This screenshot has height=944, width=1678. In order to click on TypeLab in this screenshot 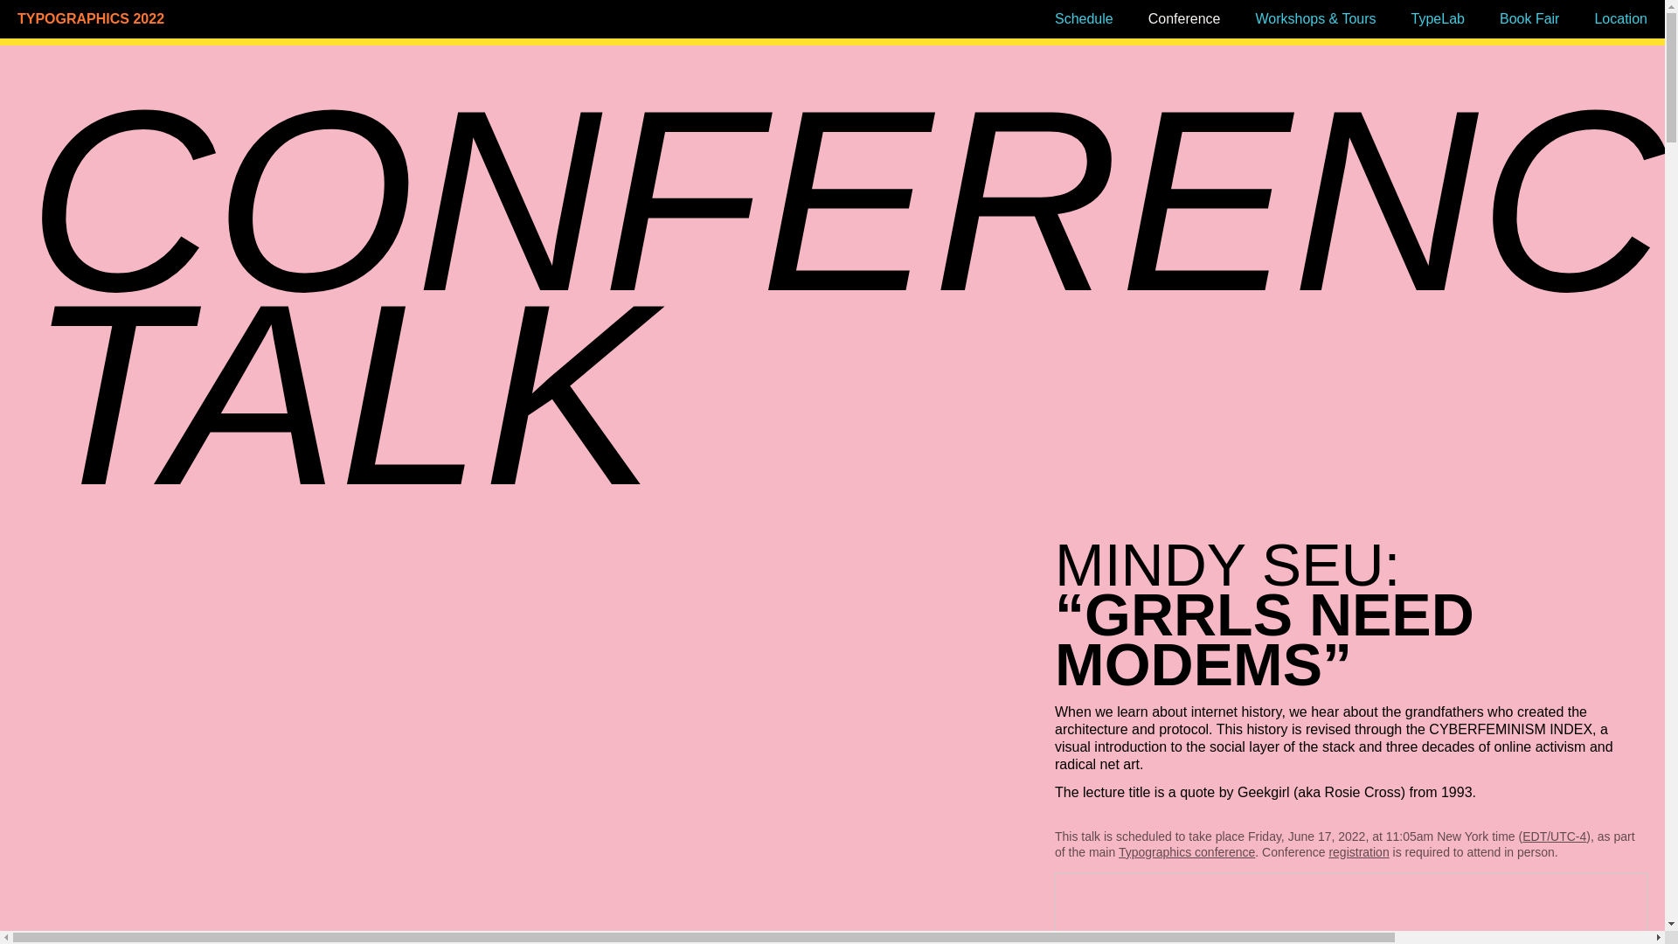, I will do `click(1438, 18)`.